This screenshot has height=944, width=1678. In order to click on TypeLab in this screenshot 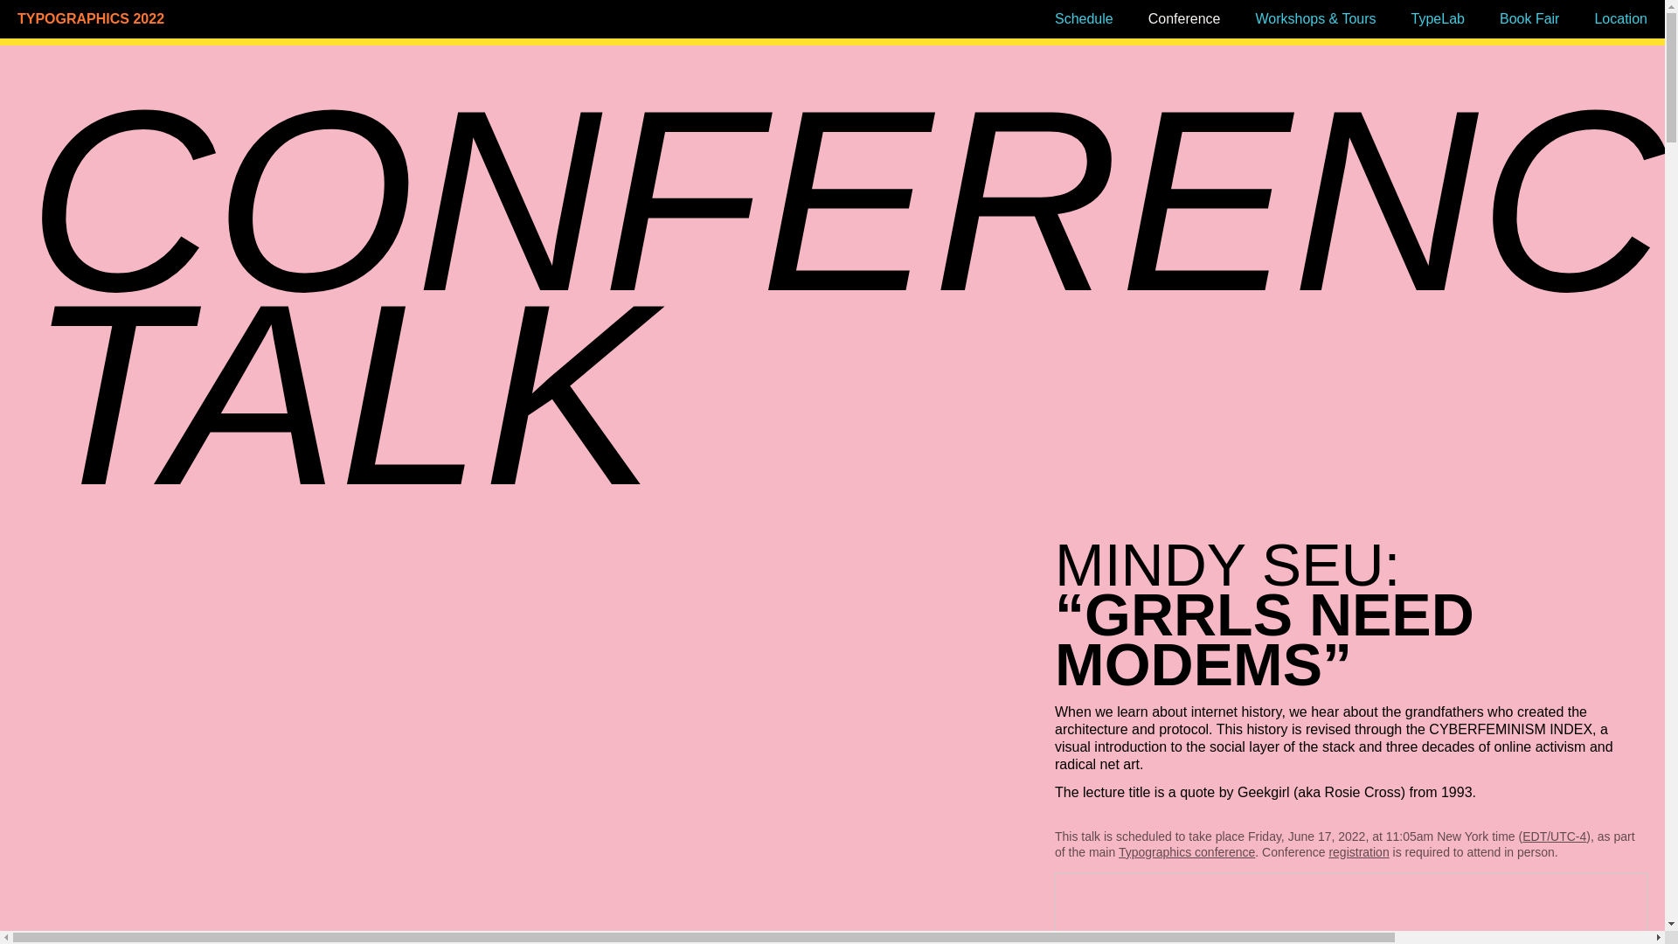, I will do `click(1438, 18)`.